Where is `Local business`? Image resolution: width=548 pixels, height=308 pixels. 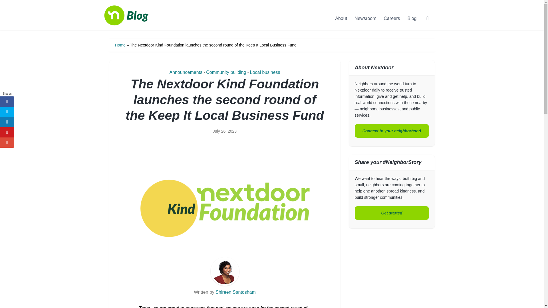 Local business is located at coordinates (265, 72).